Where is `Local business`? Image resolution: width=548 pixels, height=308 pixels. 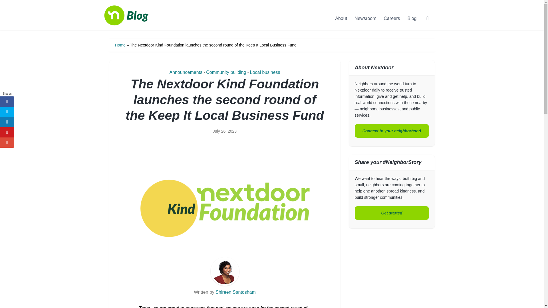 Local business is located at coordinates (265, 72).